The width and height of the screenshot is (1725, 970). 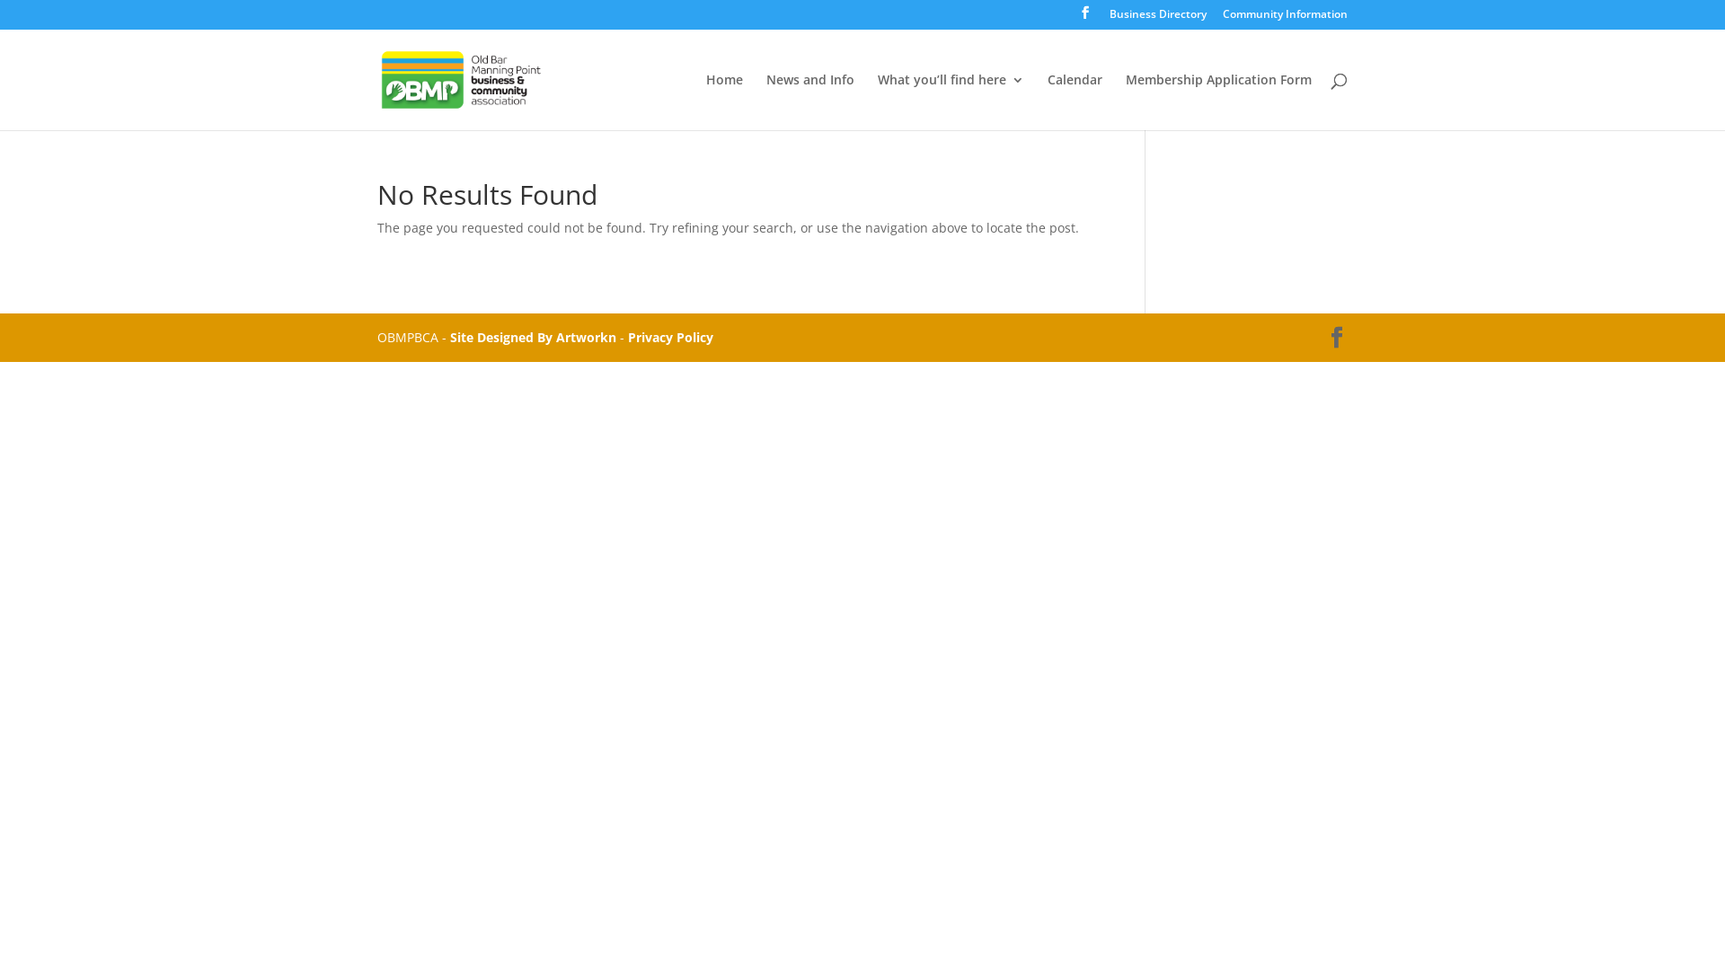 I want to click on Calendar, so click(x=1075, y=102).